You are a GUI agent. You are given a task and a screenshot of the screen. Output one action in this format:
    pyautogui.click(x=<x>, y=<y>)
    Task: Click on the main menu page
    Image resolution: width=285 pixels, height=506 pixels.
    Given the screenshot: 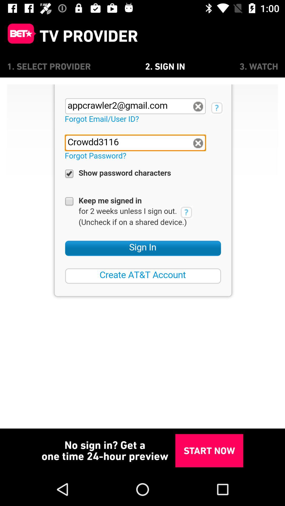 What is the action you would take?
    pyautogui.click(x=20, y=36)
    